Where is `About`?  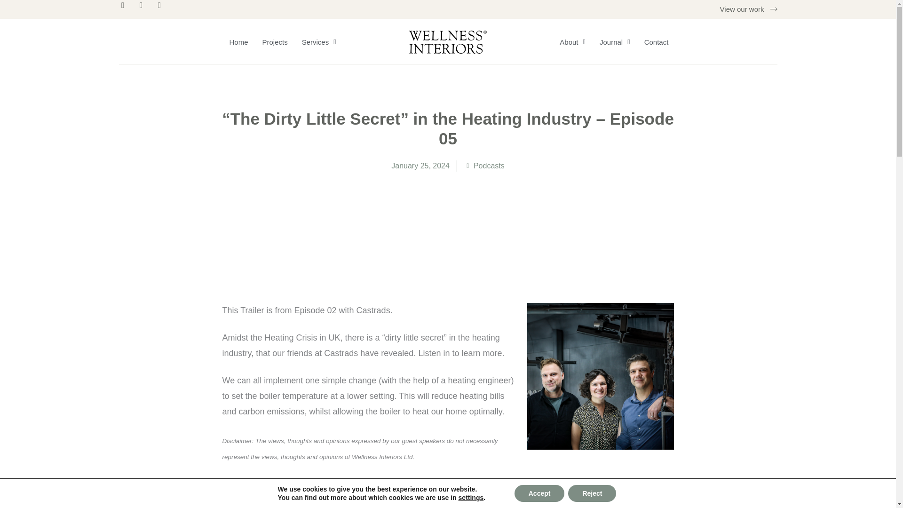 About is located at coordinates (572, 41).